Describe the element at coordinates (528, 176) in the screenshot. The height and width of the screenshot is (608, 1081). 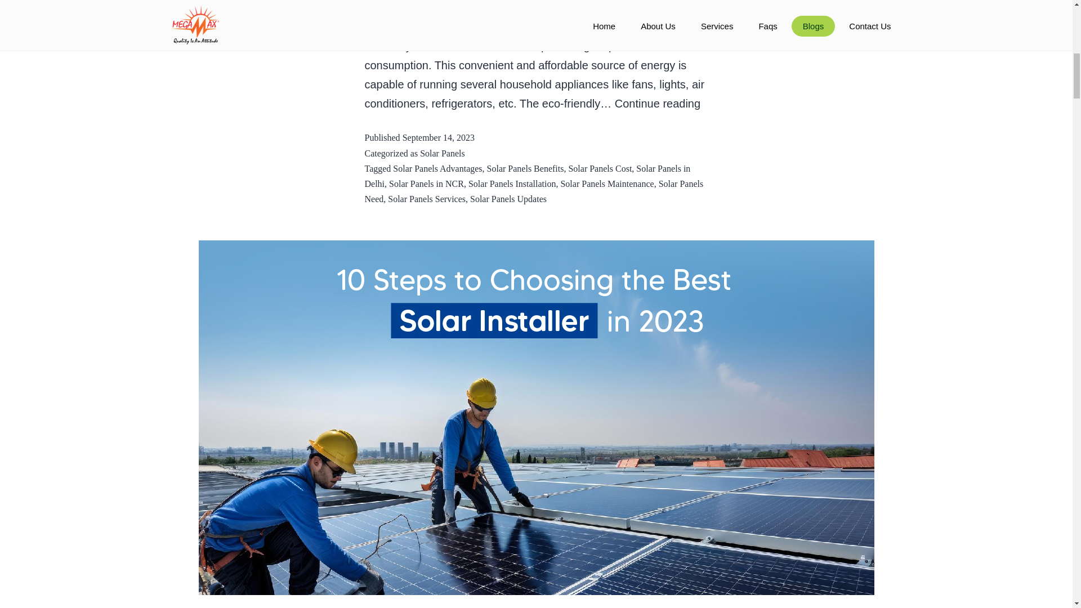
I see `Solar Panels in Delhi` at that location.